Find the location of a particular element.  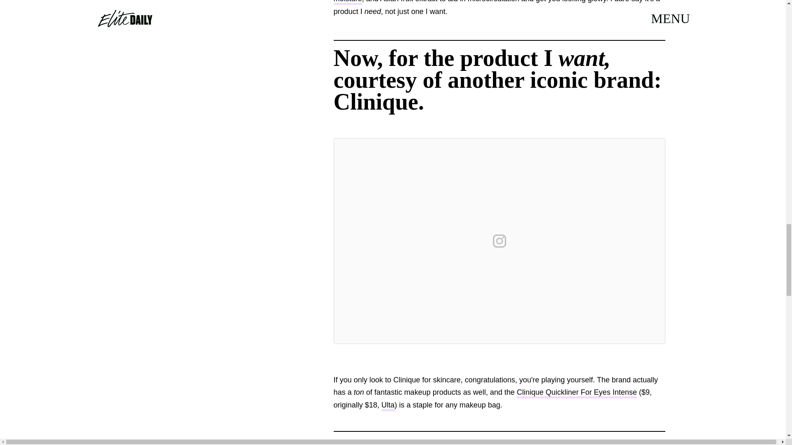

Ulta is located at coordinates (388, 406).